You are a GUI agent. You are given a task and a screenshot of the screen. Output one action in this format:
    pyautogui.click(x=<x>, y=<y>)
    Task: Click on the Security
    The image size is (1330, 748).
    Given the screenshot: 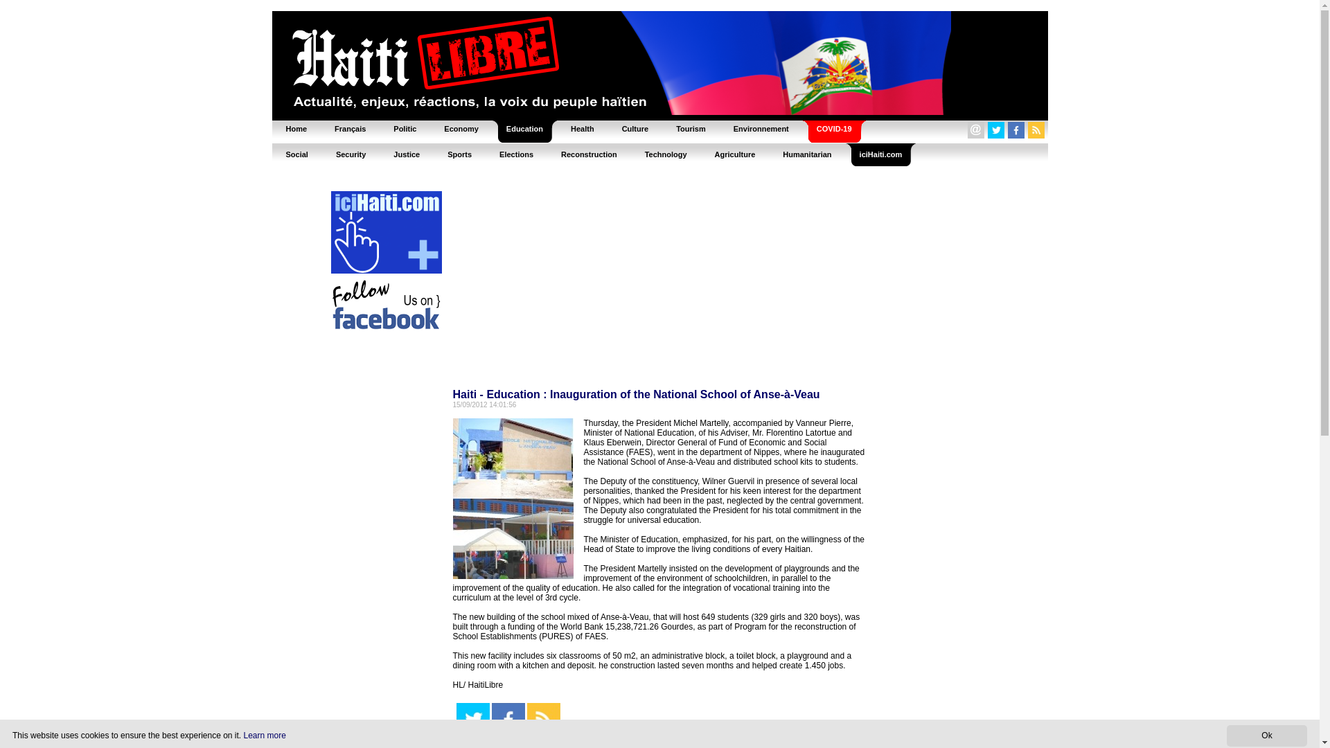 What is the action you would take?
    pyautogui.click(x=351, y=154)
    